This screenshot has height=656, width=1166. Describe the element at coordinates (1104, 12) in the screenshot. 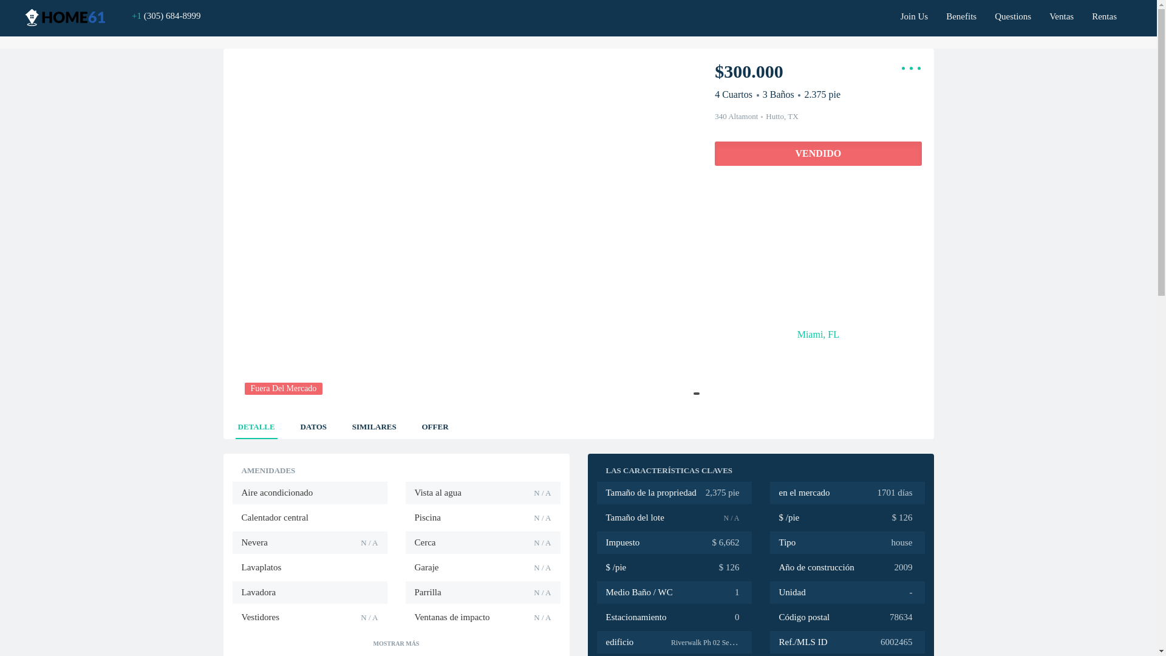

I see `Rentas` at that location.